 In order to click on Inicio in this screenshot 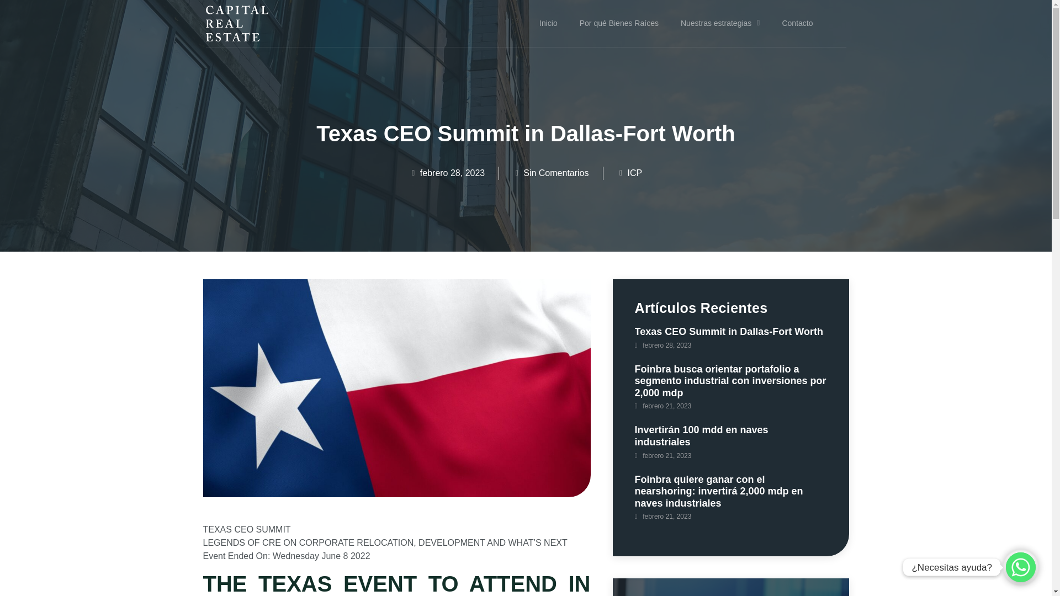, I will do `click(550, 173)`.